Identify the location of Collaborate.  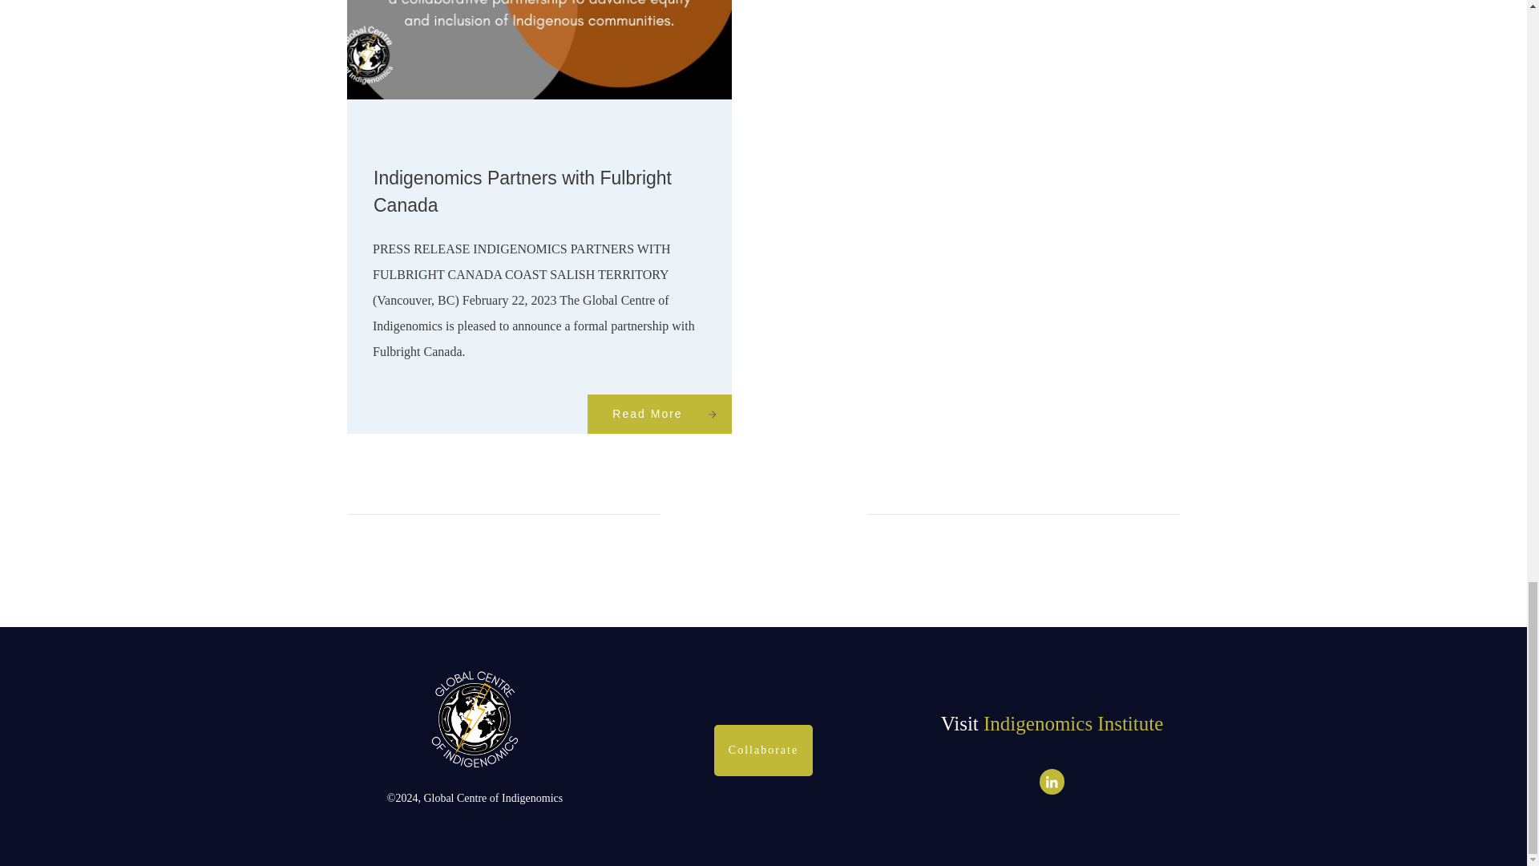
(763, 750).